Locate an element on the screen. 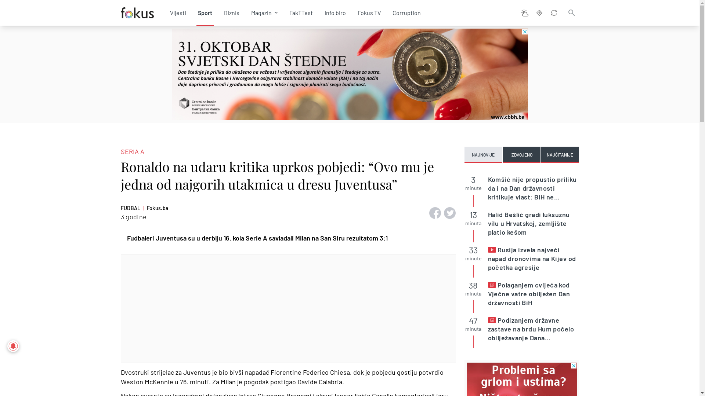 The image size is (705, 396). FakTTest is located at coordinates (301, 13).